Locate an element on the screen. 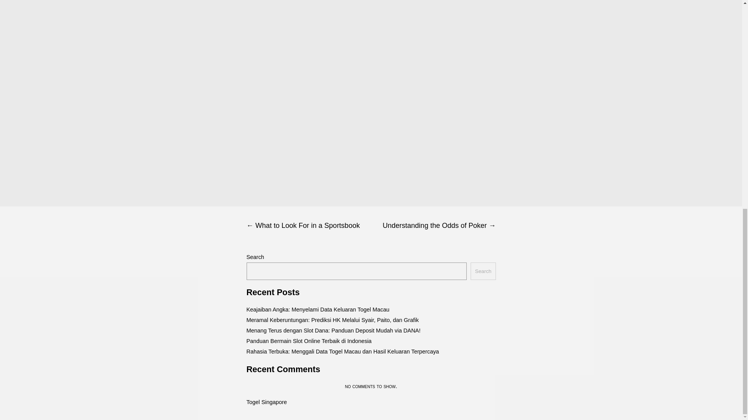 This screenshot has height=420, width=748. Panduan Bermain Slot Online Terbaik di Indonesia is located at coordinates (309, 341).